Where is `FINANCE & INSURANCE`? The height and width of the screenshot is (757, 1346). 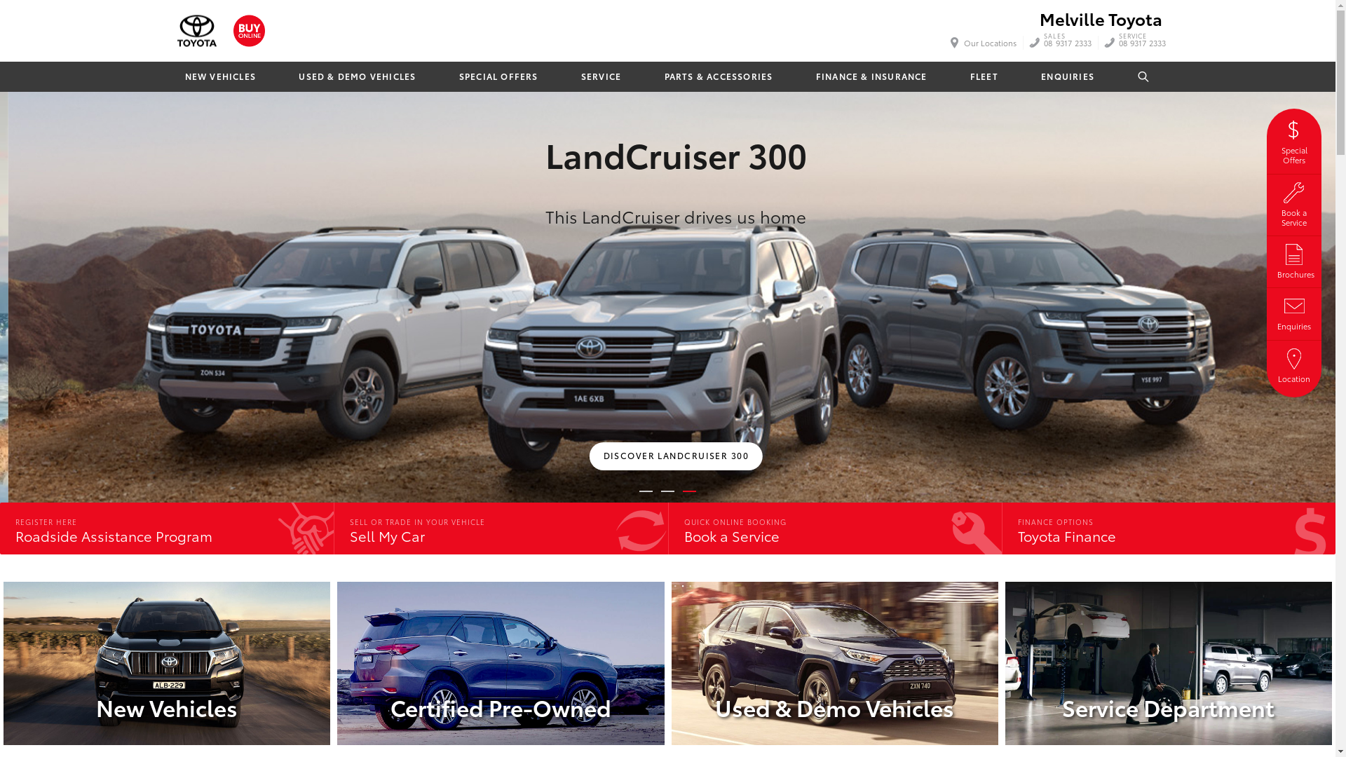
FINANCE & INSURANCE is located at coordinates (871, 77).